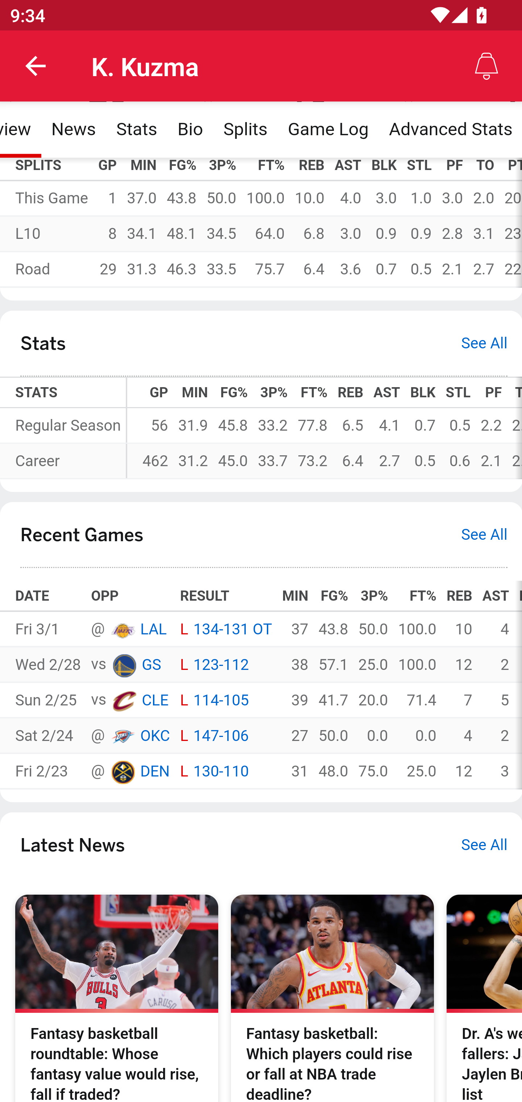 The image size is (522, 1102). Describe the element at coordinates (124, 700) in the screenshot. I see `CLE` at that location.